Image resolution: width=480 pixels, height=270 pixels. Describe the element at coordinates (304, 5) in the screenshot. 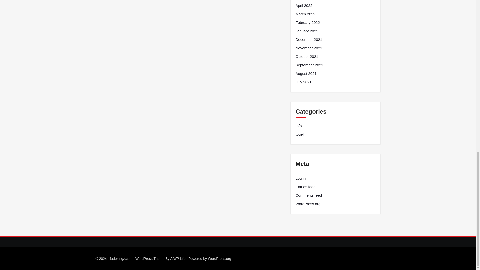

I see `April 2022` at that location.